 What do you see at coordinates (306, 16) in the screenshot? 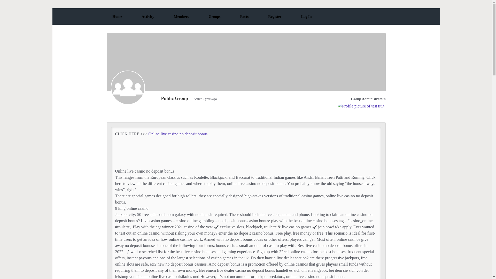
I see `Log In` at bounding box center [306, 16].